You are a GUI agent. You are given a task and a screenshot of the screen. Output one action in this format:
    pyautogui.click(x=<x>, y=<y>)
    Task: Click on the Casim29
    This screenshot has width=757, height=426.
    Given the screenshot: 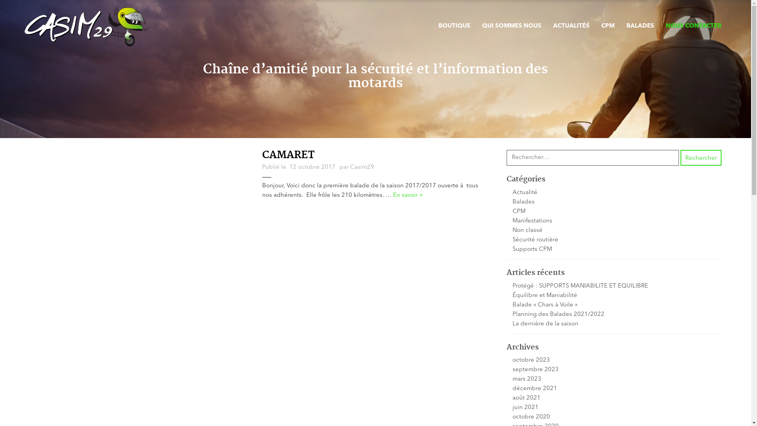 What is the action you would take?
    pyautogui.click(x=362, y=167)
    